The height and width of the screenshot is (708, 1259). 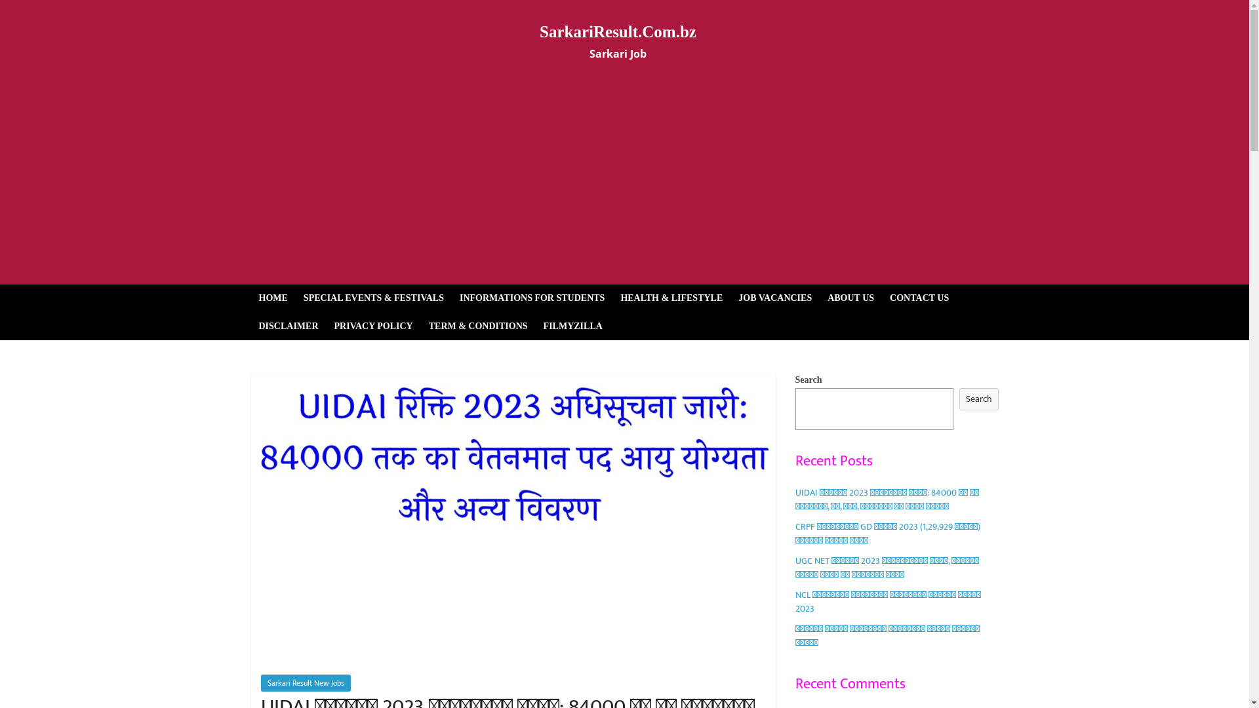 I want to click on TERM & CONDITIONS, so click(x=479, y=326).